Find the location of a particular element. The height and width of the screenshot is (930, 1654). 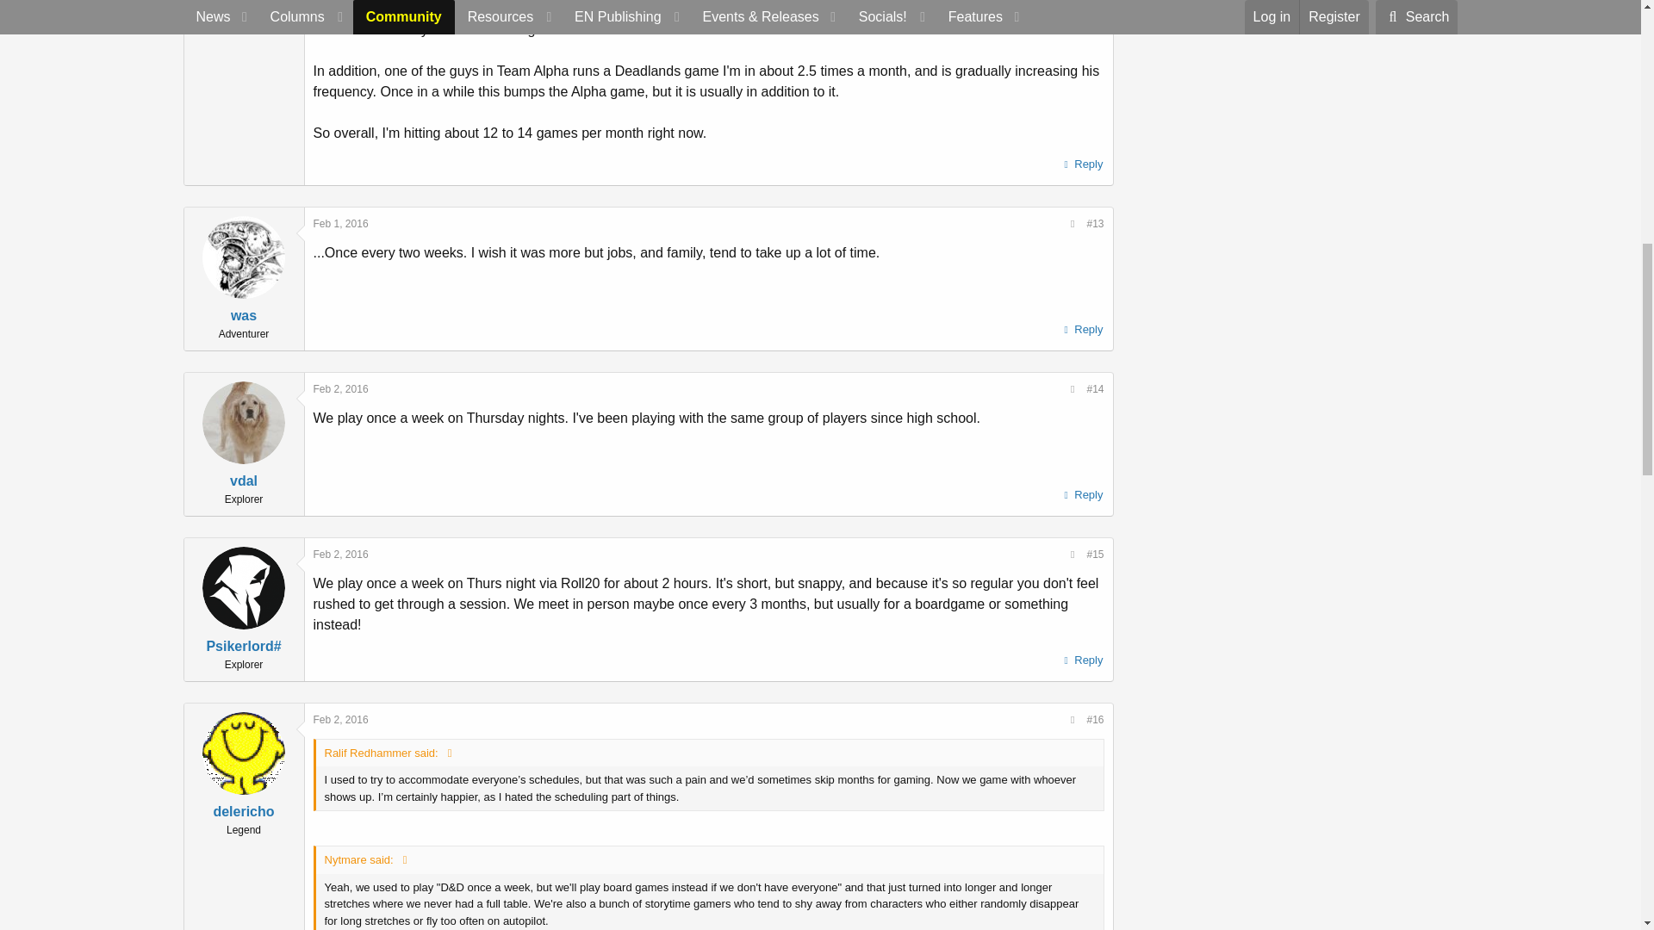

Feb 2, 2016 at 2:11 AM is located at coordinates (341, 389).